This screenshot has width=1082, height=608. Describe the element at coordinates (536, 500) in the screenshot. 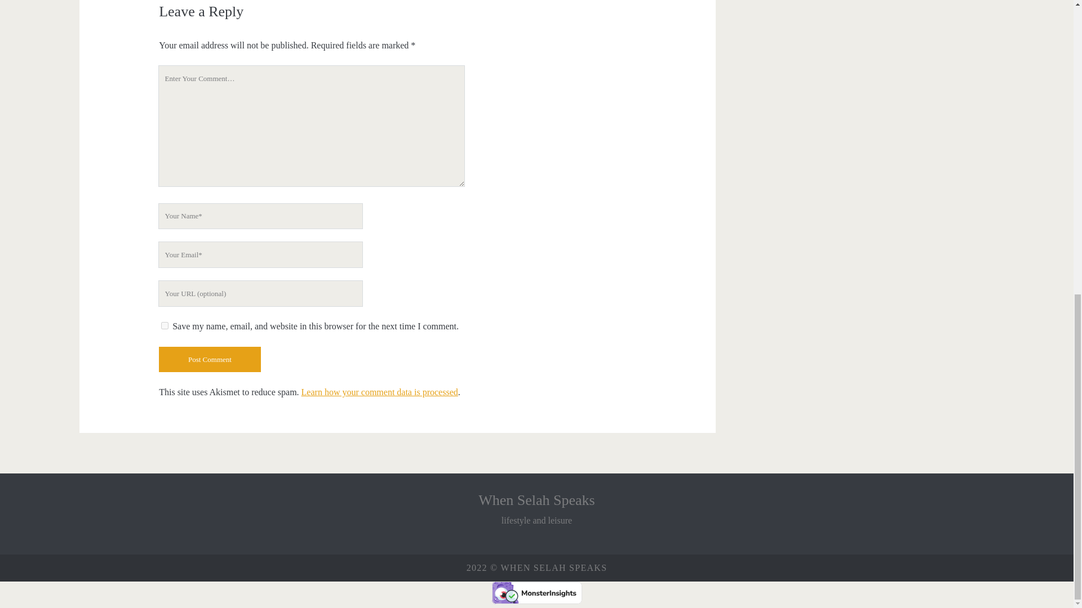

I see `When Selah Speaks` at that location.